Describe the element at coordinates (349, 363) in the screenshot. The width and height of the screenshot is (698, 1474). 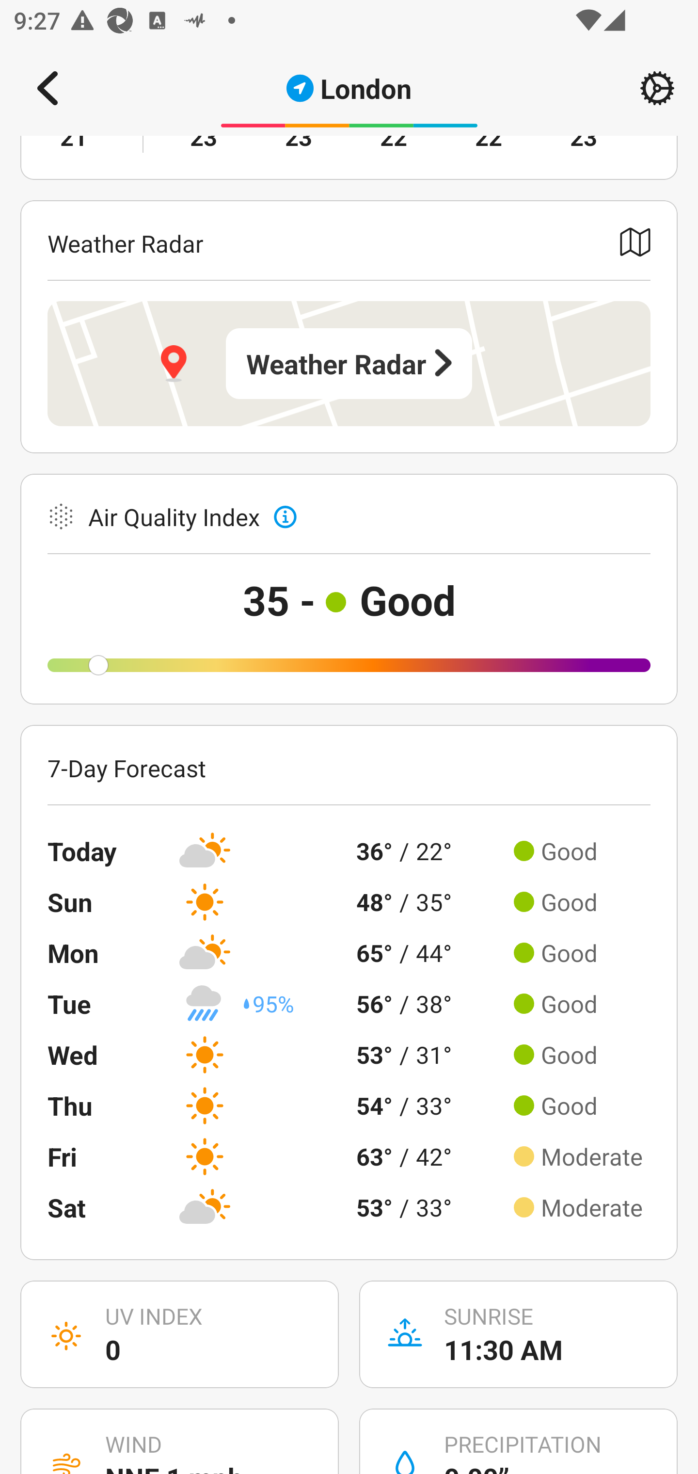
I see `Weather Radar` at that location.